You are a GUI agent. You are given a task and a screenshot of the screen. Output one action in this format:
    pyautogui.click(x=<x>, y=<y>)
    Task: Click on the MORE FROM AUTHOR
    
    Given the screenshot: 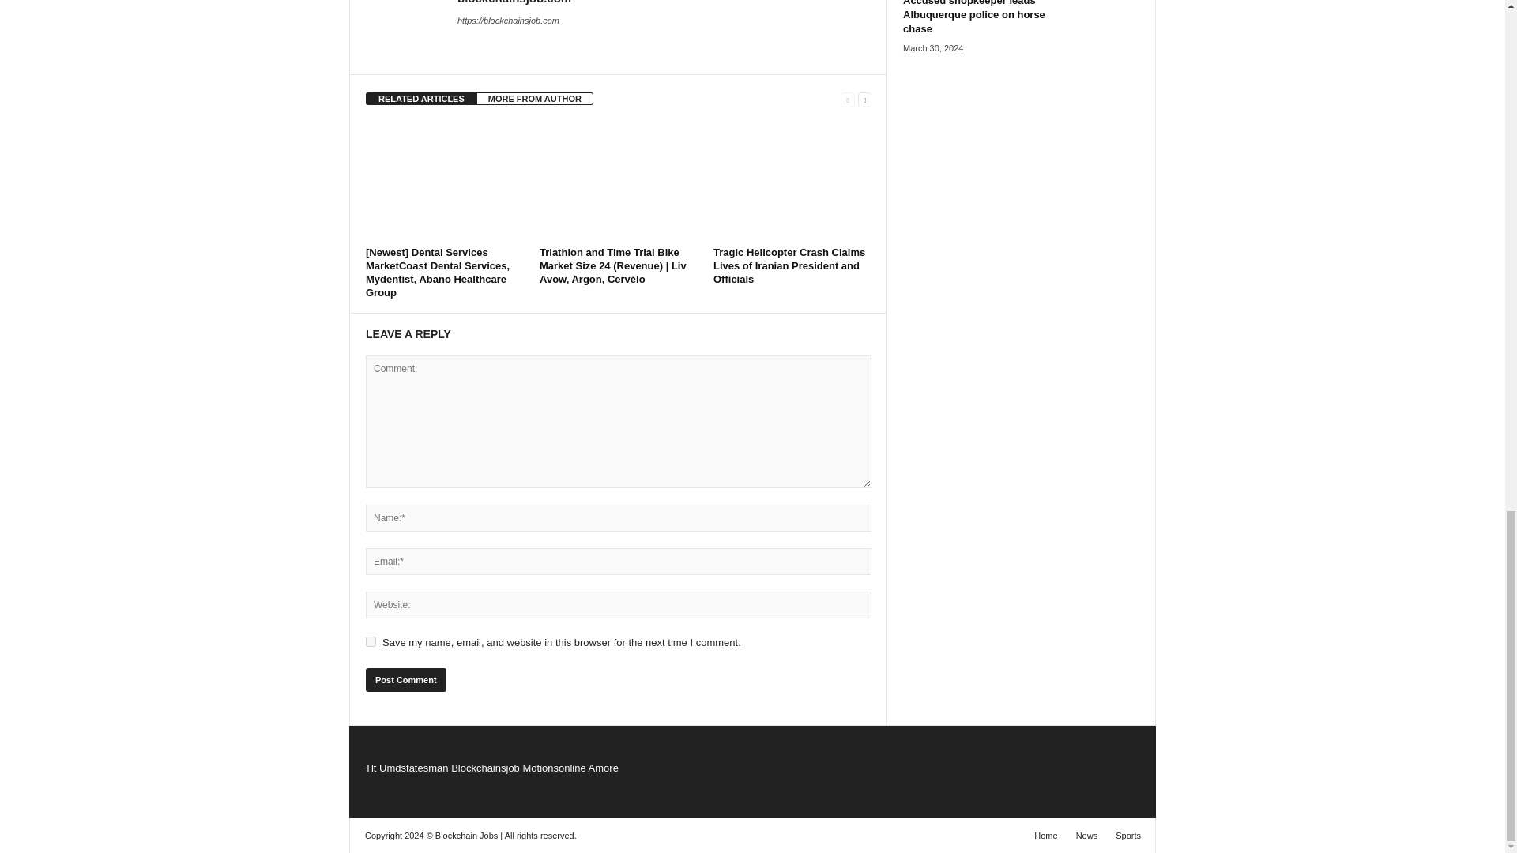 What is the action you would take?
    pyautogui.click(x=535, y=98)
    